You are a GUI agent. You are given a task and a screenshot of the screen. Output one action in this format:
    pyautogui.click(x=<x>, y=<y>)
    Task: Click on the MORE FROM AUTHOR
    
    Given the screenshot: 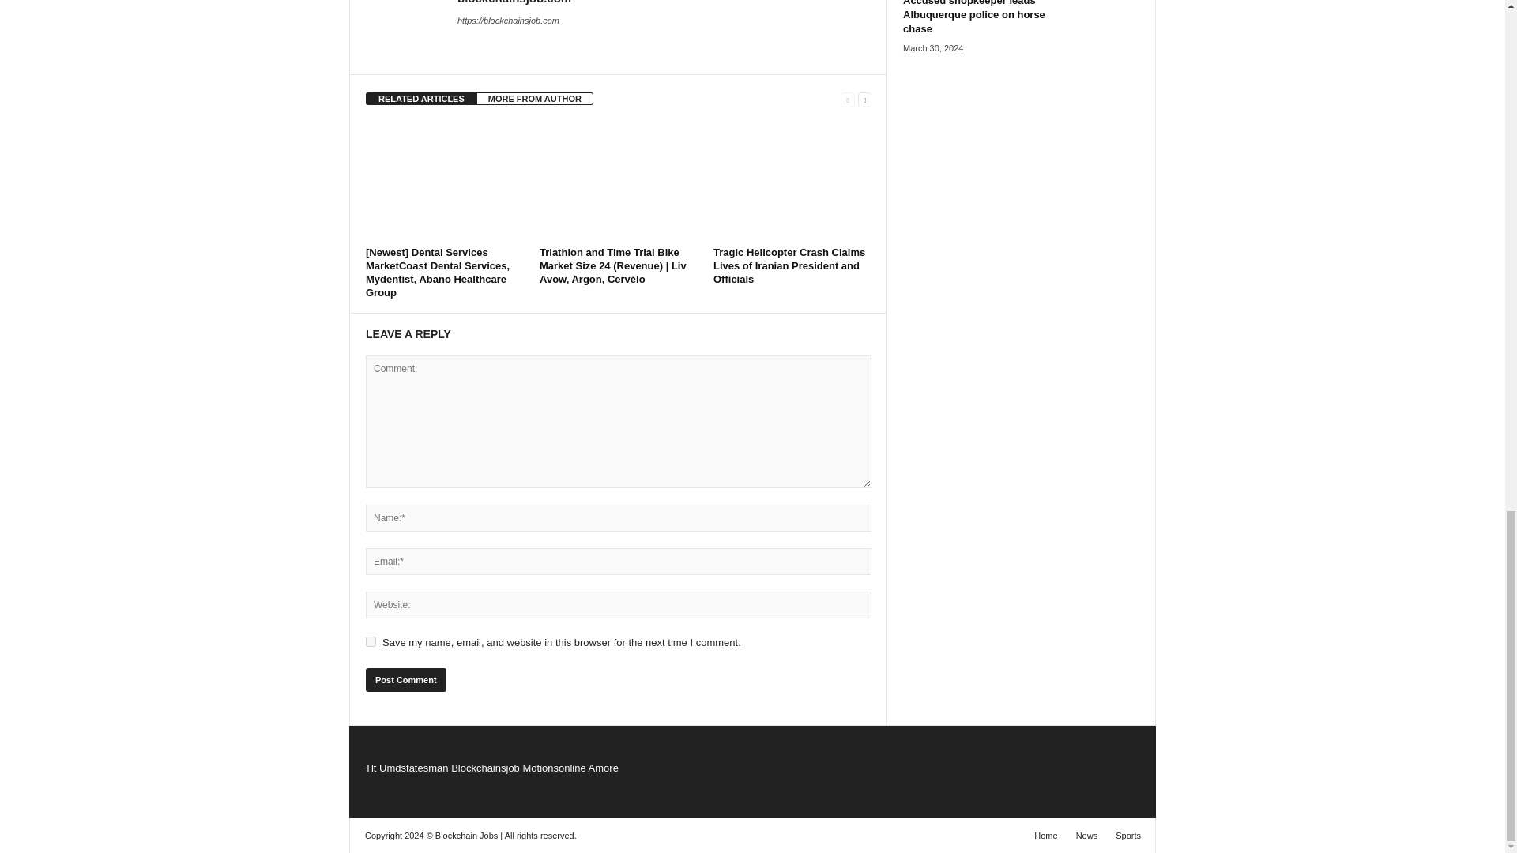 What is the action you would take?
    pyautogui.click(x=535, y=98)
    